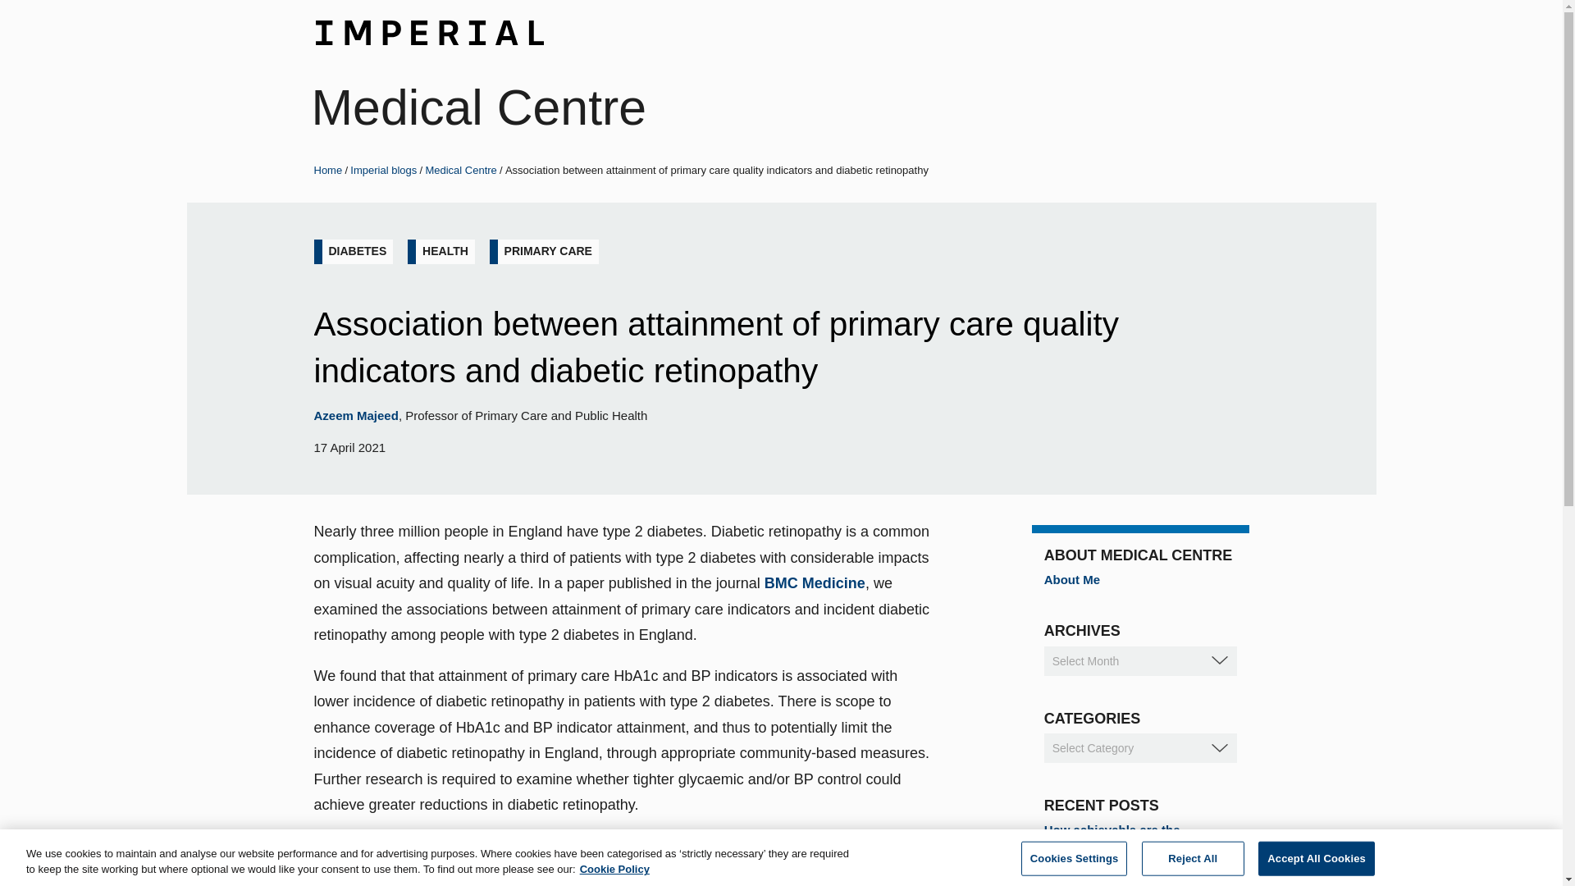  What do you see at coordinates (356, 251) in the screenshot?
I see `View all posts in Diabetes` at bounding box center [356, 251].